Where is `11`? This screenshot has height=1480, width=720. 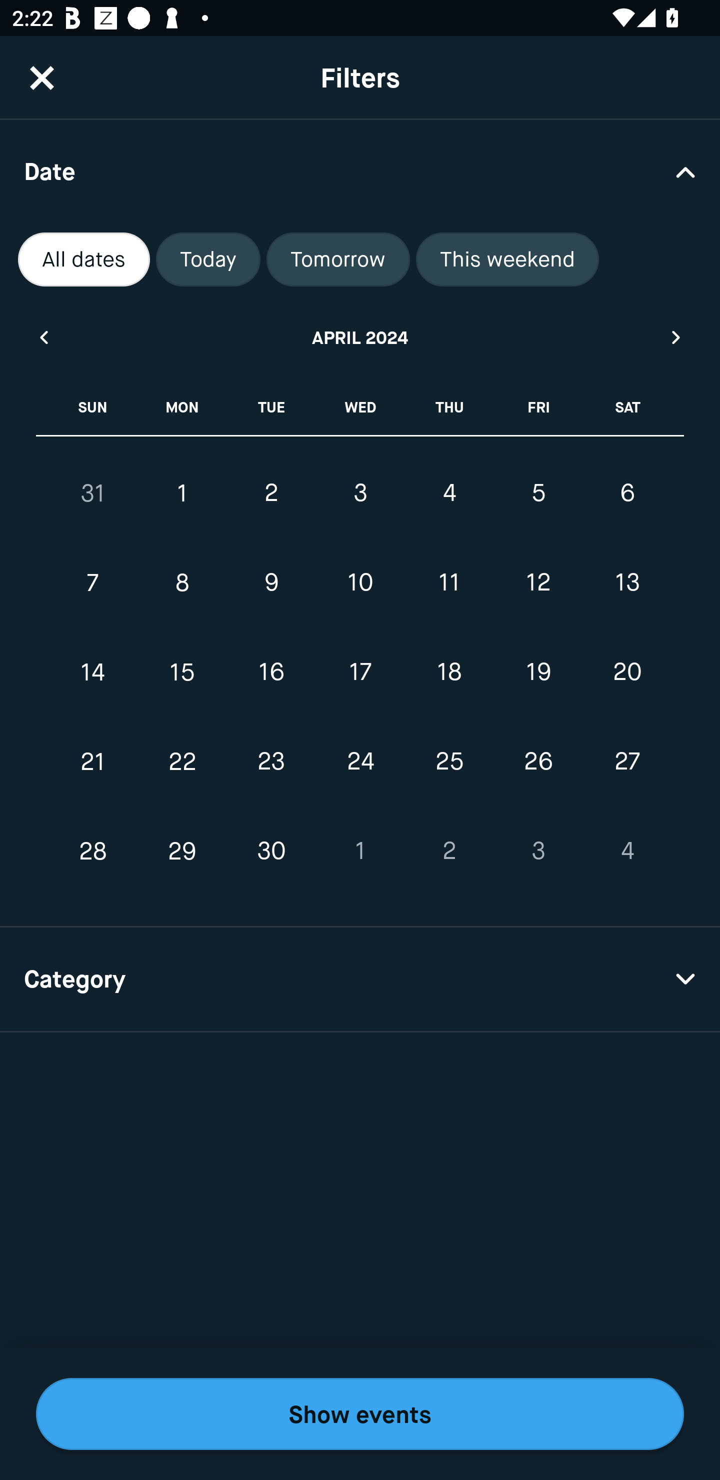
11 is located at coordinates (449, 583).